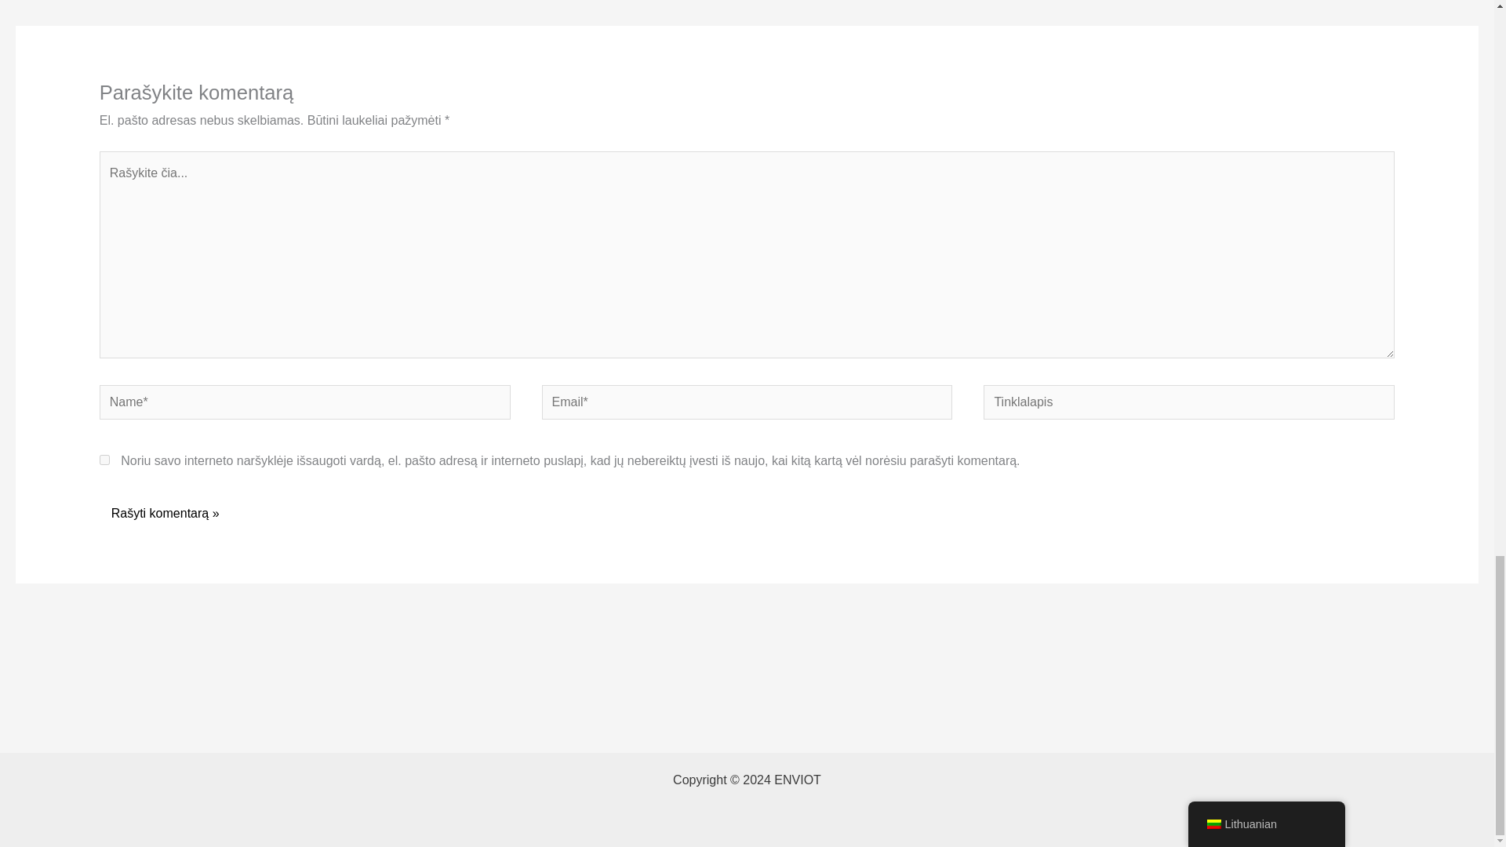 Image resolution: width=1506 pixels, height=847 pixels. Describe the element at coordinates (104, 460) in the screenshot. I see `yes` at that location.